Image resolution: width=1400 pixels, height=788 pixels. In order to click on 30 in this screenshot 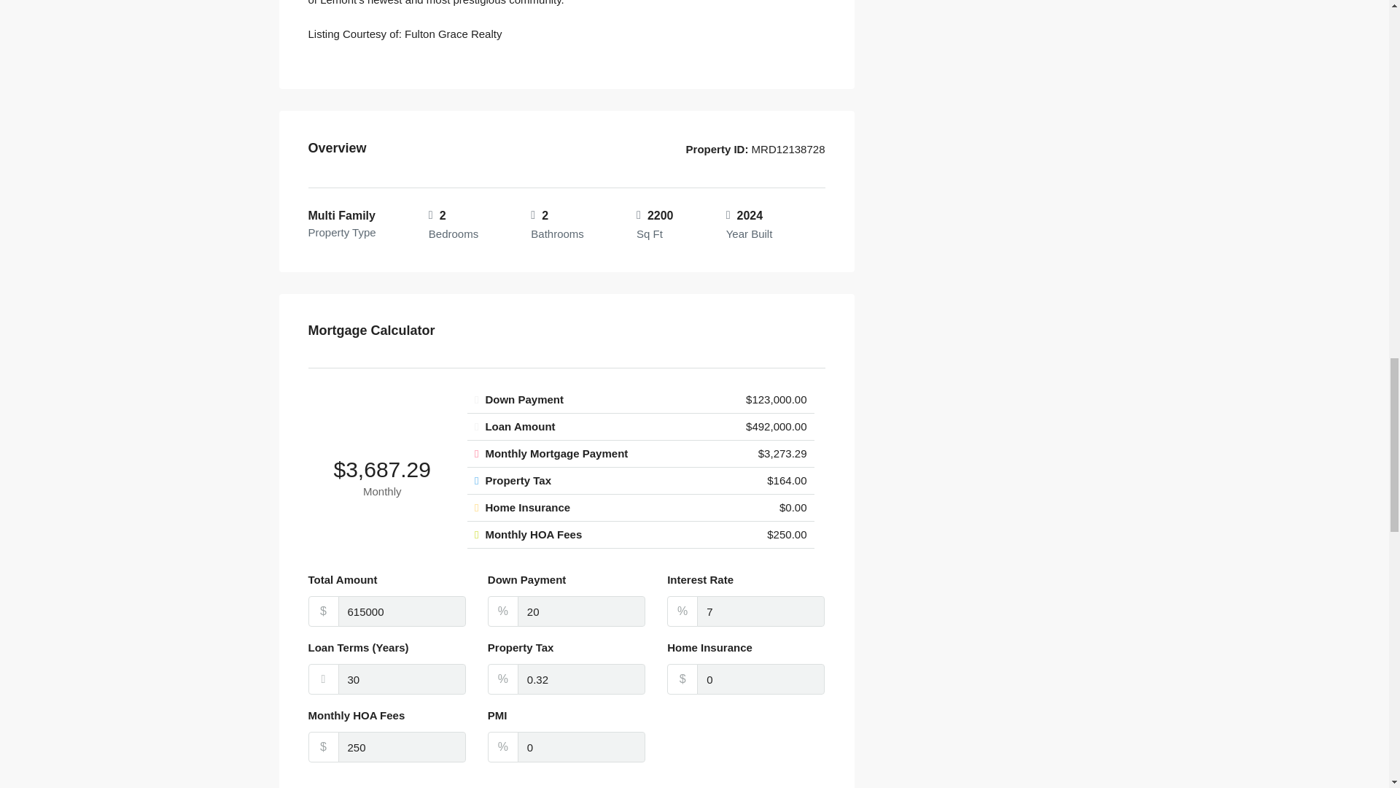, I will do `click(402, 679)`.